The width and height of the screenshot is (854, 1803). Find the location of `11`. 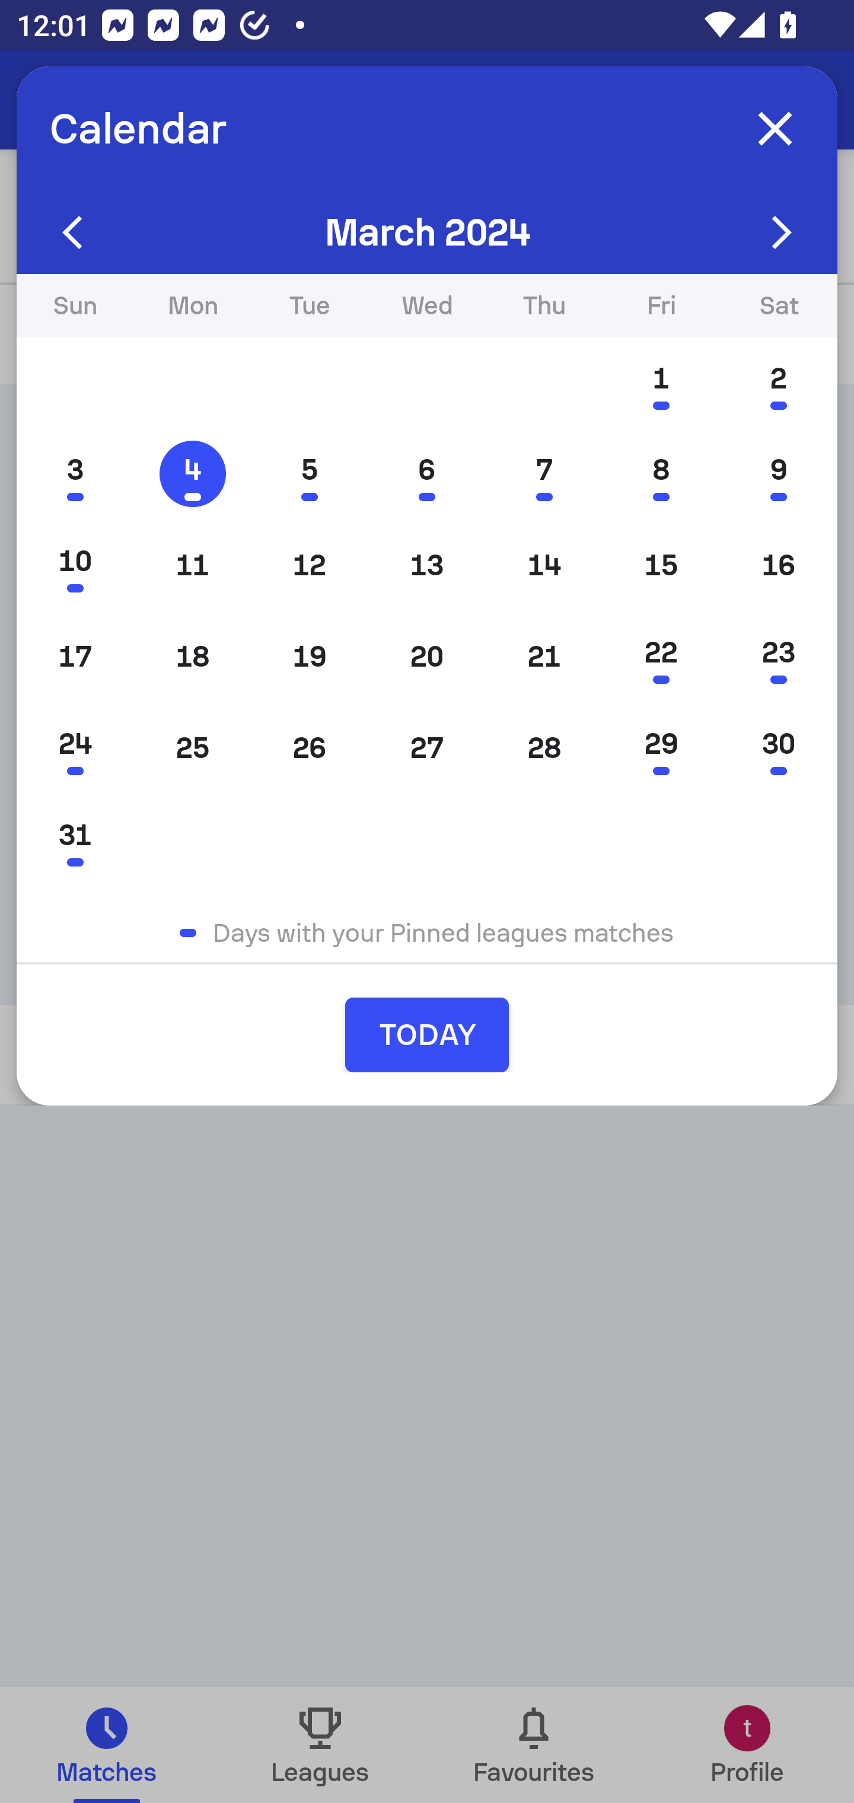

11 is located at coordinates (192, 565).